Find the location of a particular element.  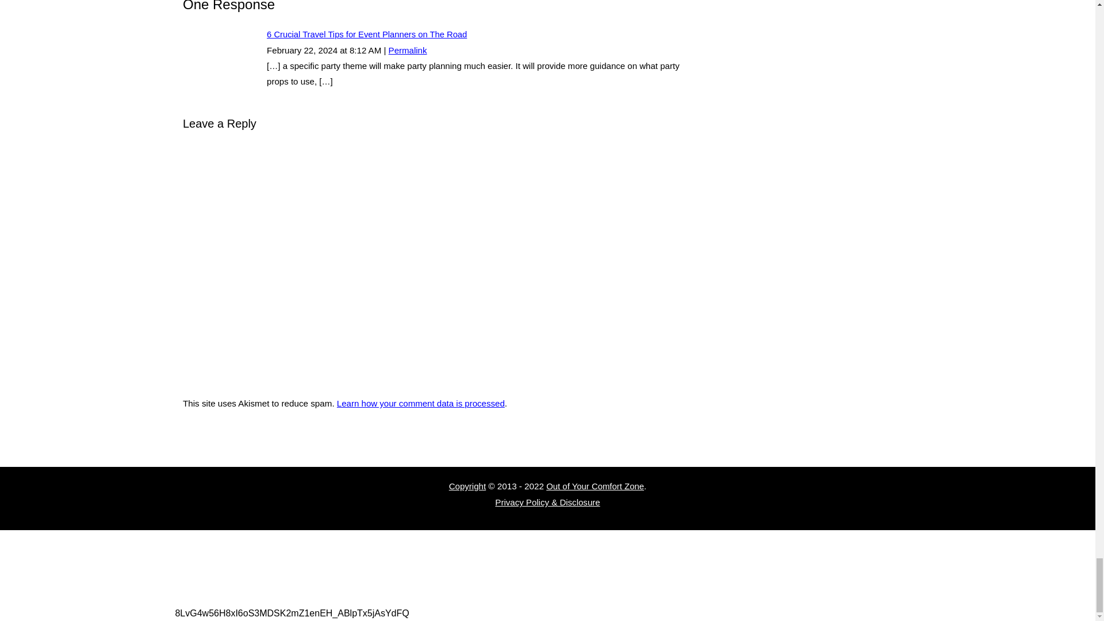

Thursday, February 22nd, 2024, 8:12 am is located at coordinates (365, 50).